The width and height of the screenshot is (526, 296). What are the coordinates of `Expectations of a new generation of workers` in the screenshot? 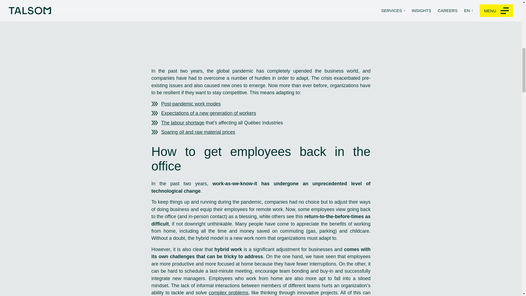 It's located at (208, 113).